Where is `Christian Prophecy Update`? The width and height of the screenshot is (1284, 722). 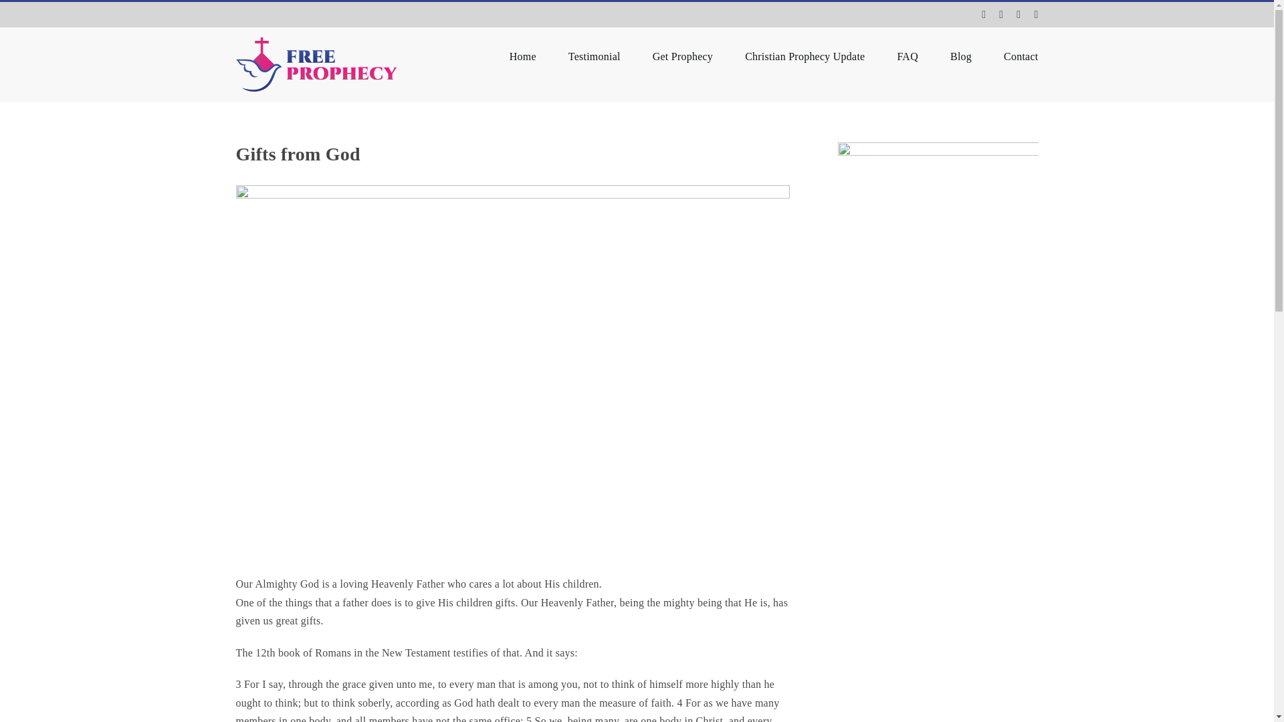
Christian Prophecy Update is located at coordinates (804, 55).